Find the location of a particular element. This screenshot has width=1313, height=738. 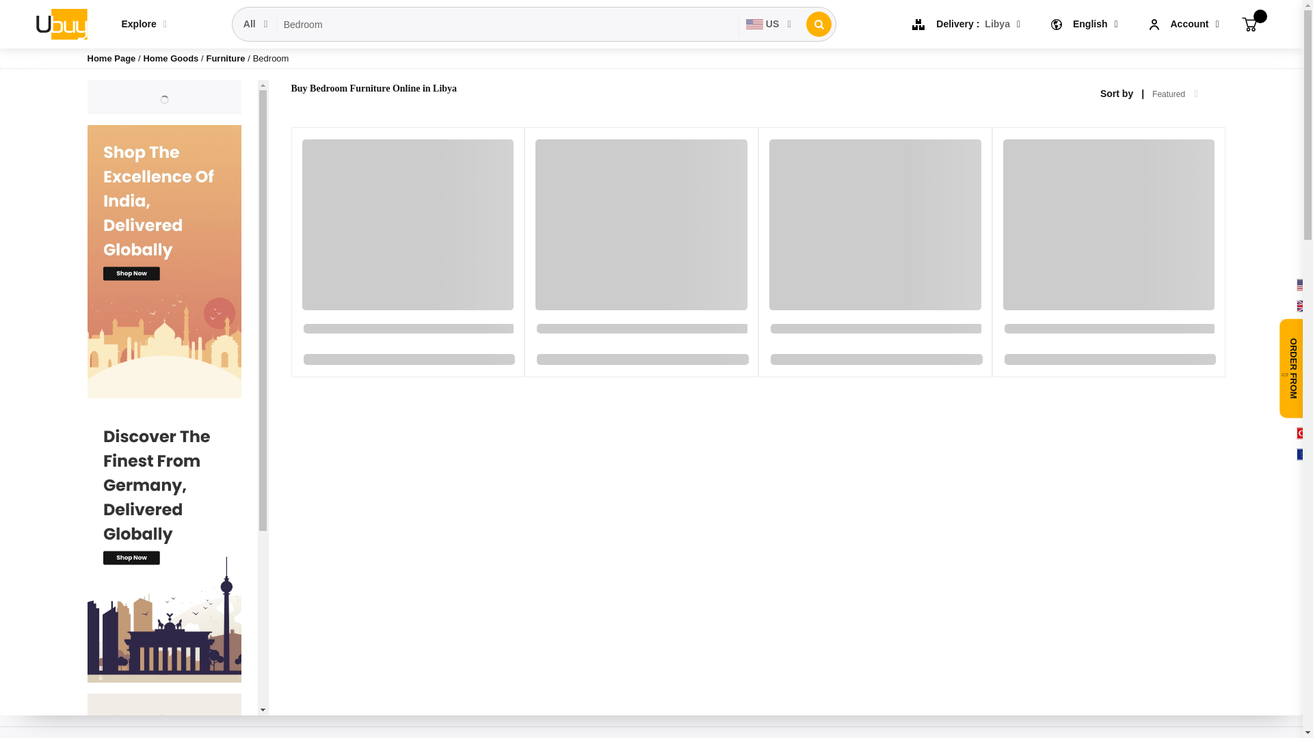

All is located at coordinates (256, 24).